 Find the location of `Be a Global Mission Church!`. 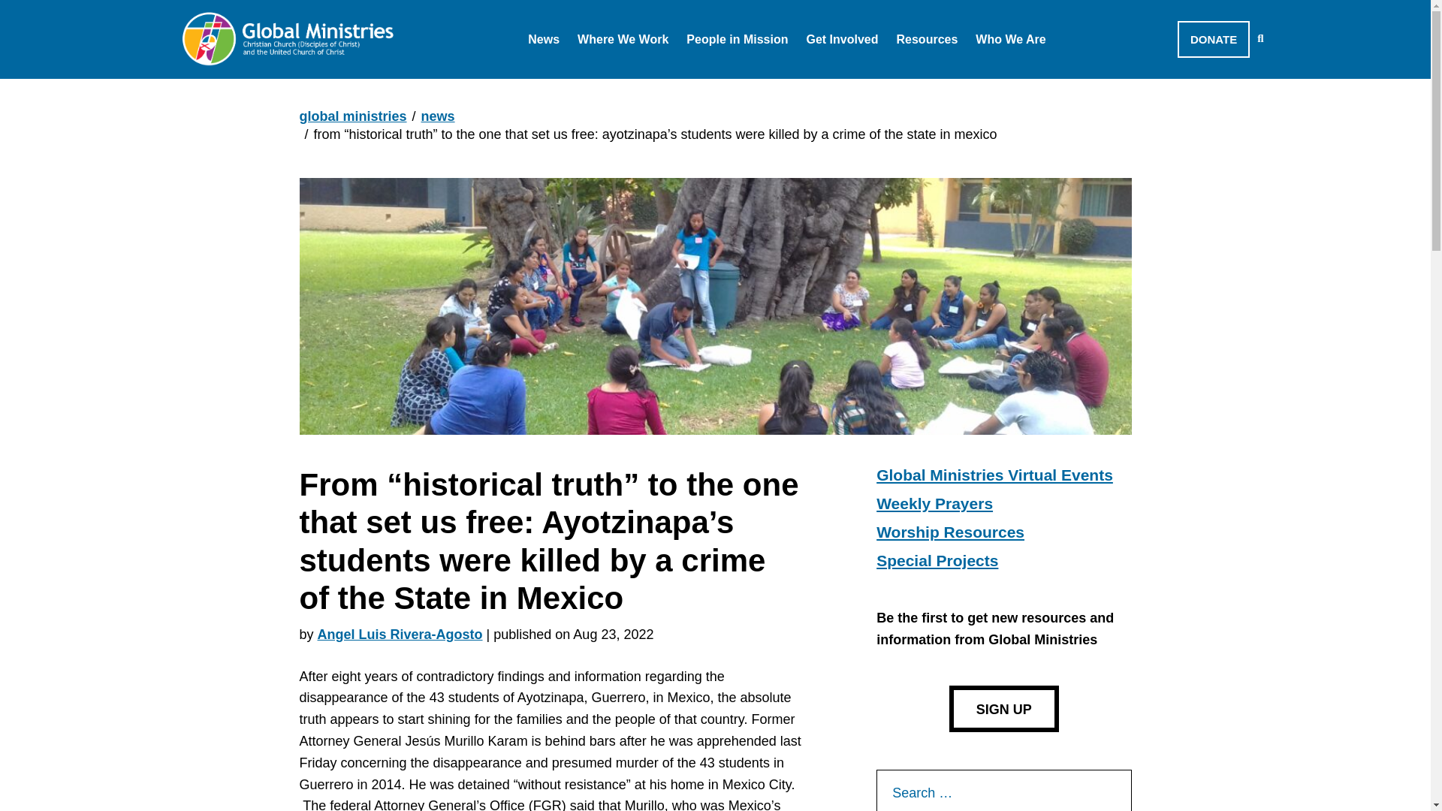

Be a Global Mission Church! is located at coordinates (913, 78).